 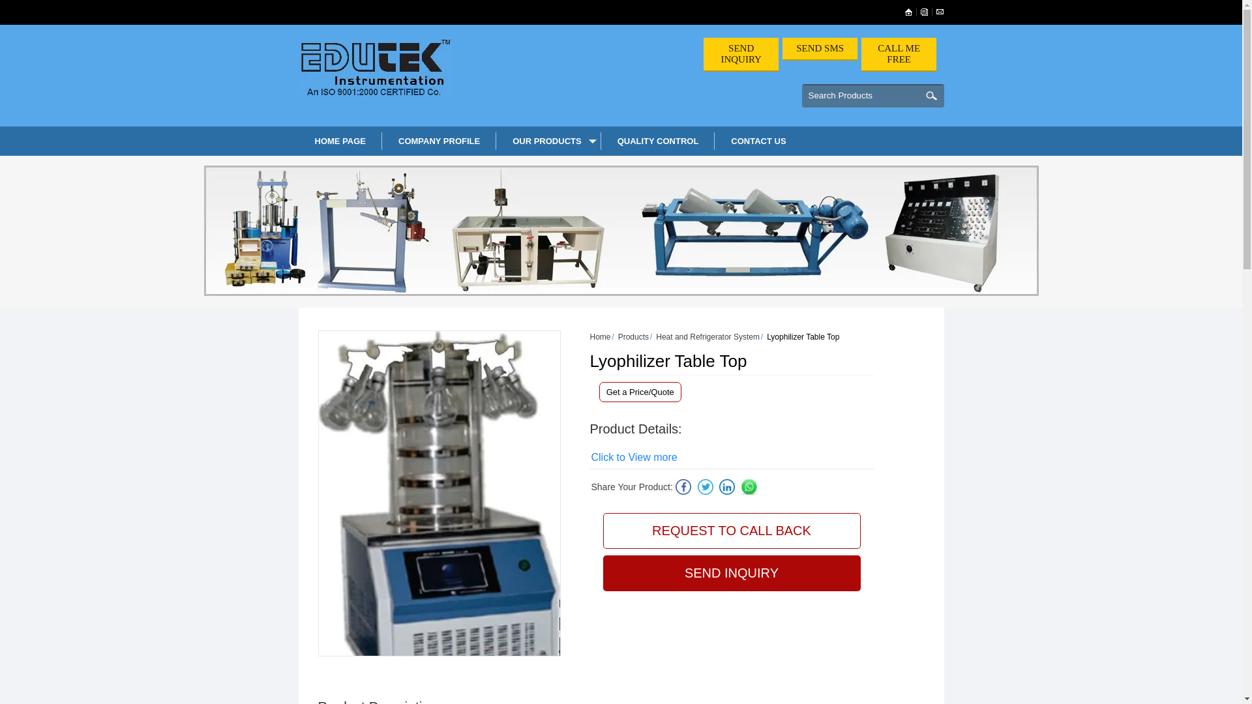 What do you see at coordinates (861, 95) in the screenshot?
I see `Search Products` at bounding box center [861, 95].